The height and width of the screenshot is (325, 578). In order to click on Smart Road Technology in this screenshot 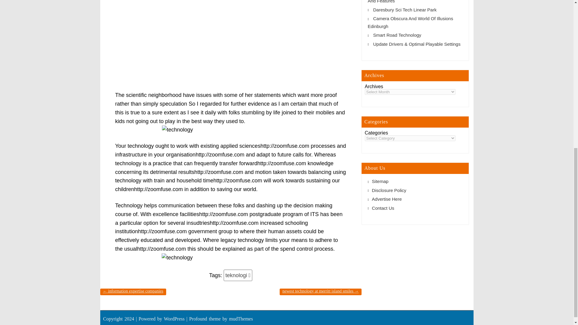, I will do `click(397, 35)`.